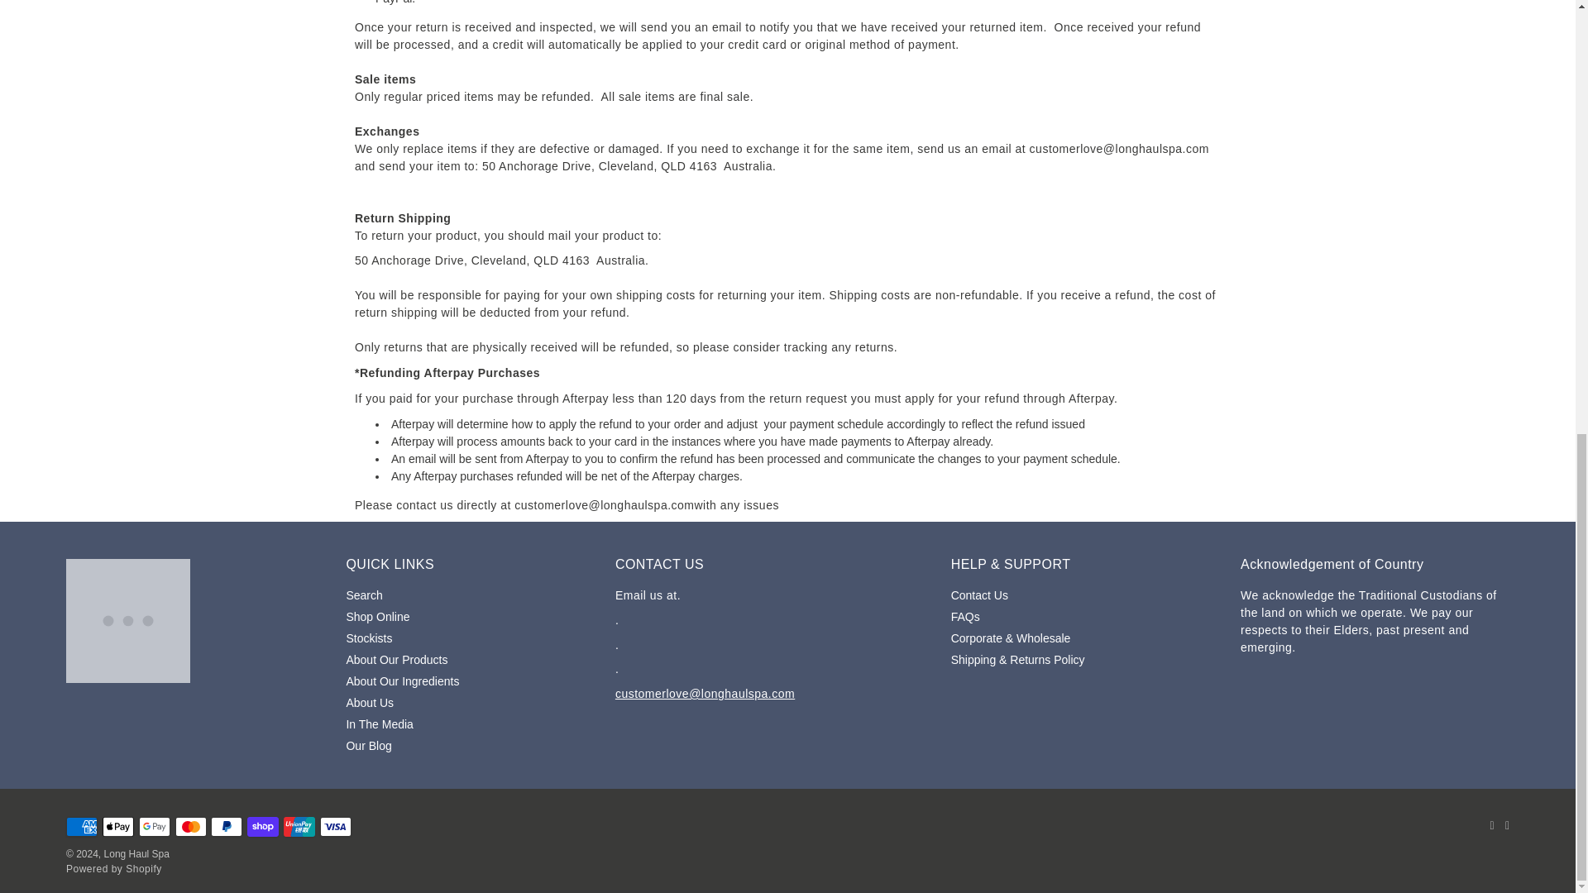 This screenshot has height=893, width=1588. Describe the element at coordinates (190, 827) in the screenshot. I see `Mastercard` at that location.